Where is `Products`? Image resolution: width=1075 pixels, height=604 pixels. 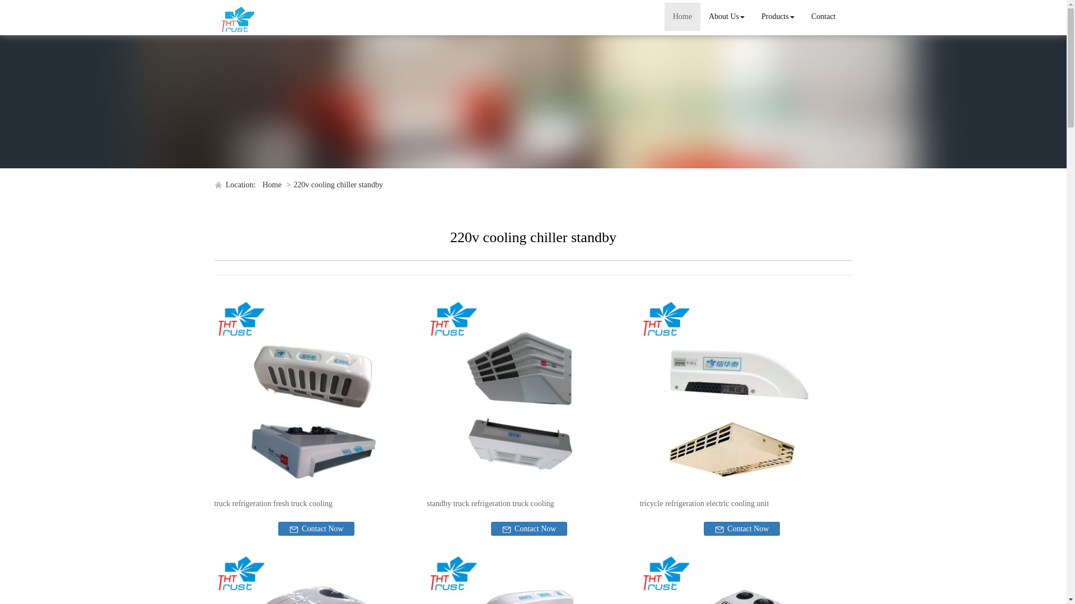
Products is located at coordinates (778, 17).